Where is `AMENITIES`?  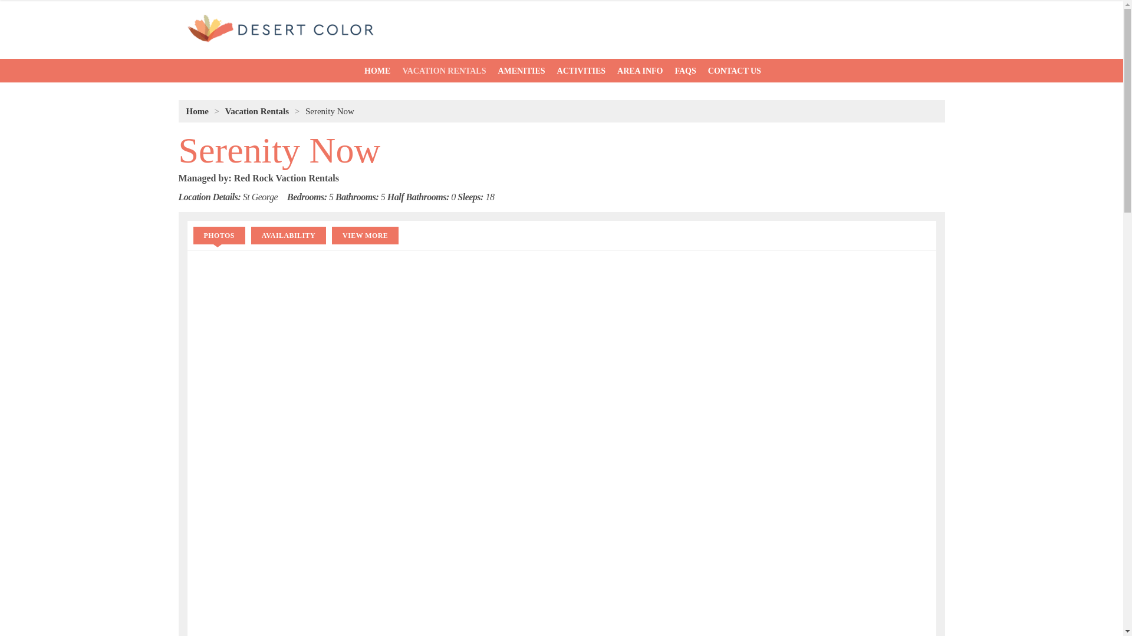
AMENITIES is located at coordinates (521, 71).